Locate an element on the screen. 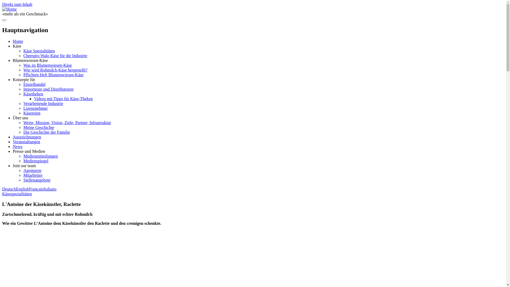 The image size is (510, 287). Werte, Mission, Vision, Ziele, Partner, Infrastruktur is located at coordinates (67, 123).